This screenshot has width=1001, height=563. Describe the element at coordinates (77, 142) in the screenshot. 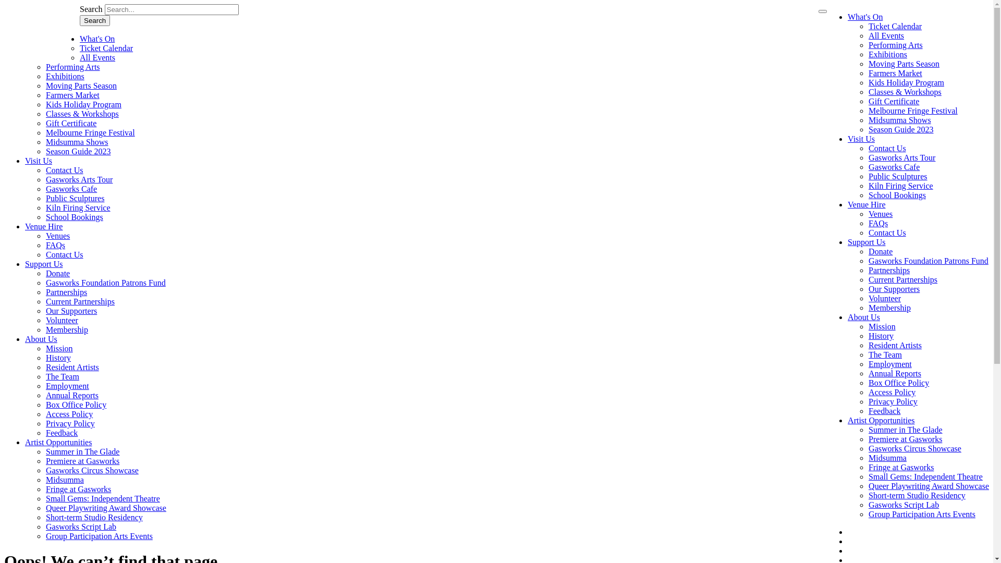

I see `Midsumma Shows` at that location.